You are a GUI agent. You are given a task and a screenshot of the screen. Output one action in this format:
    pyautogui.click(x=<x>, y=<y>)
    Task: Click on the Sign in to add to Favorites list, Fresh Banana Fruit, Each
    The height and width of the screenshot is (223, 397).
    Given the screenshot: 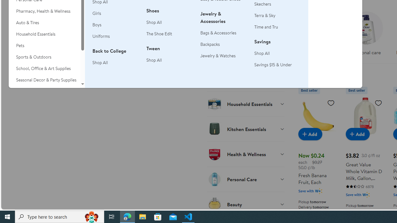 What is the action you would take?
    pyautogui.click(x=331, y=103)
    